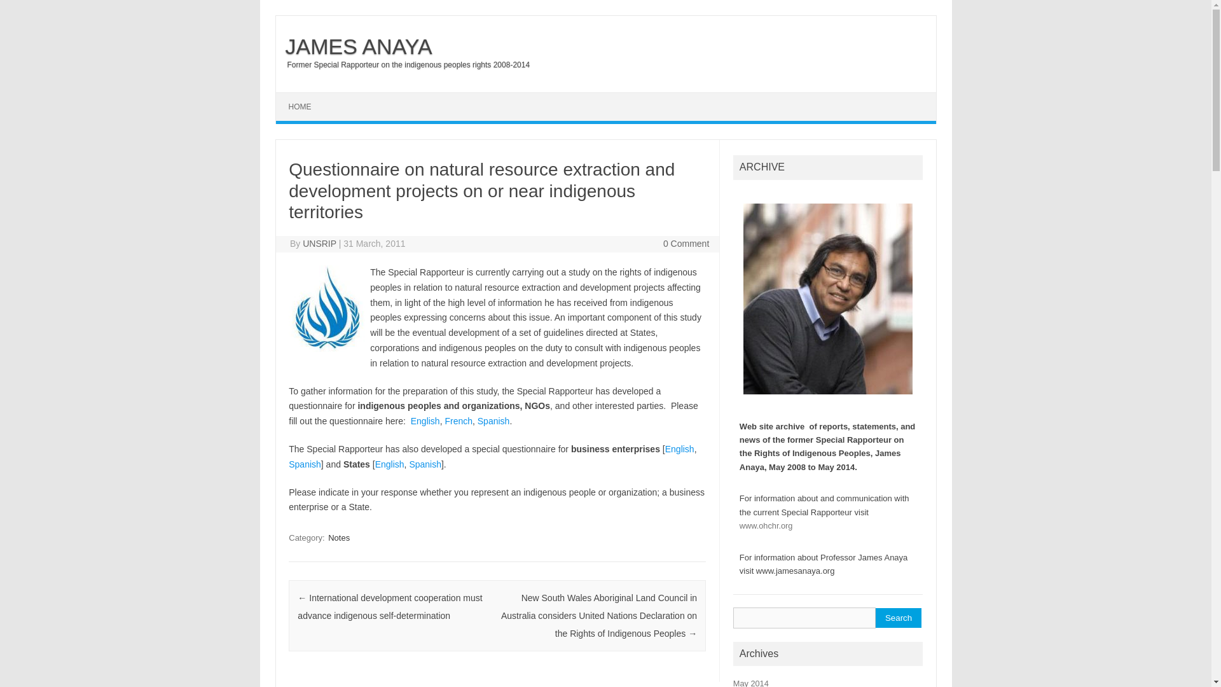 The image size is (1221, 687). What do you see at coordinates (458, 421) in the screenshot?
I see `French` at bounding box center [458, 421].